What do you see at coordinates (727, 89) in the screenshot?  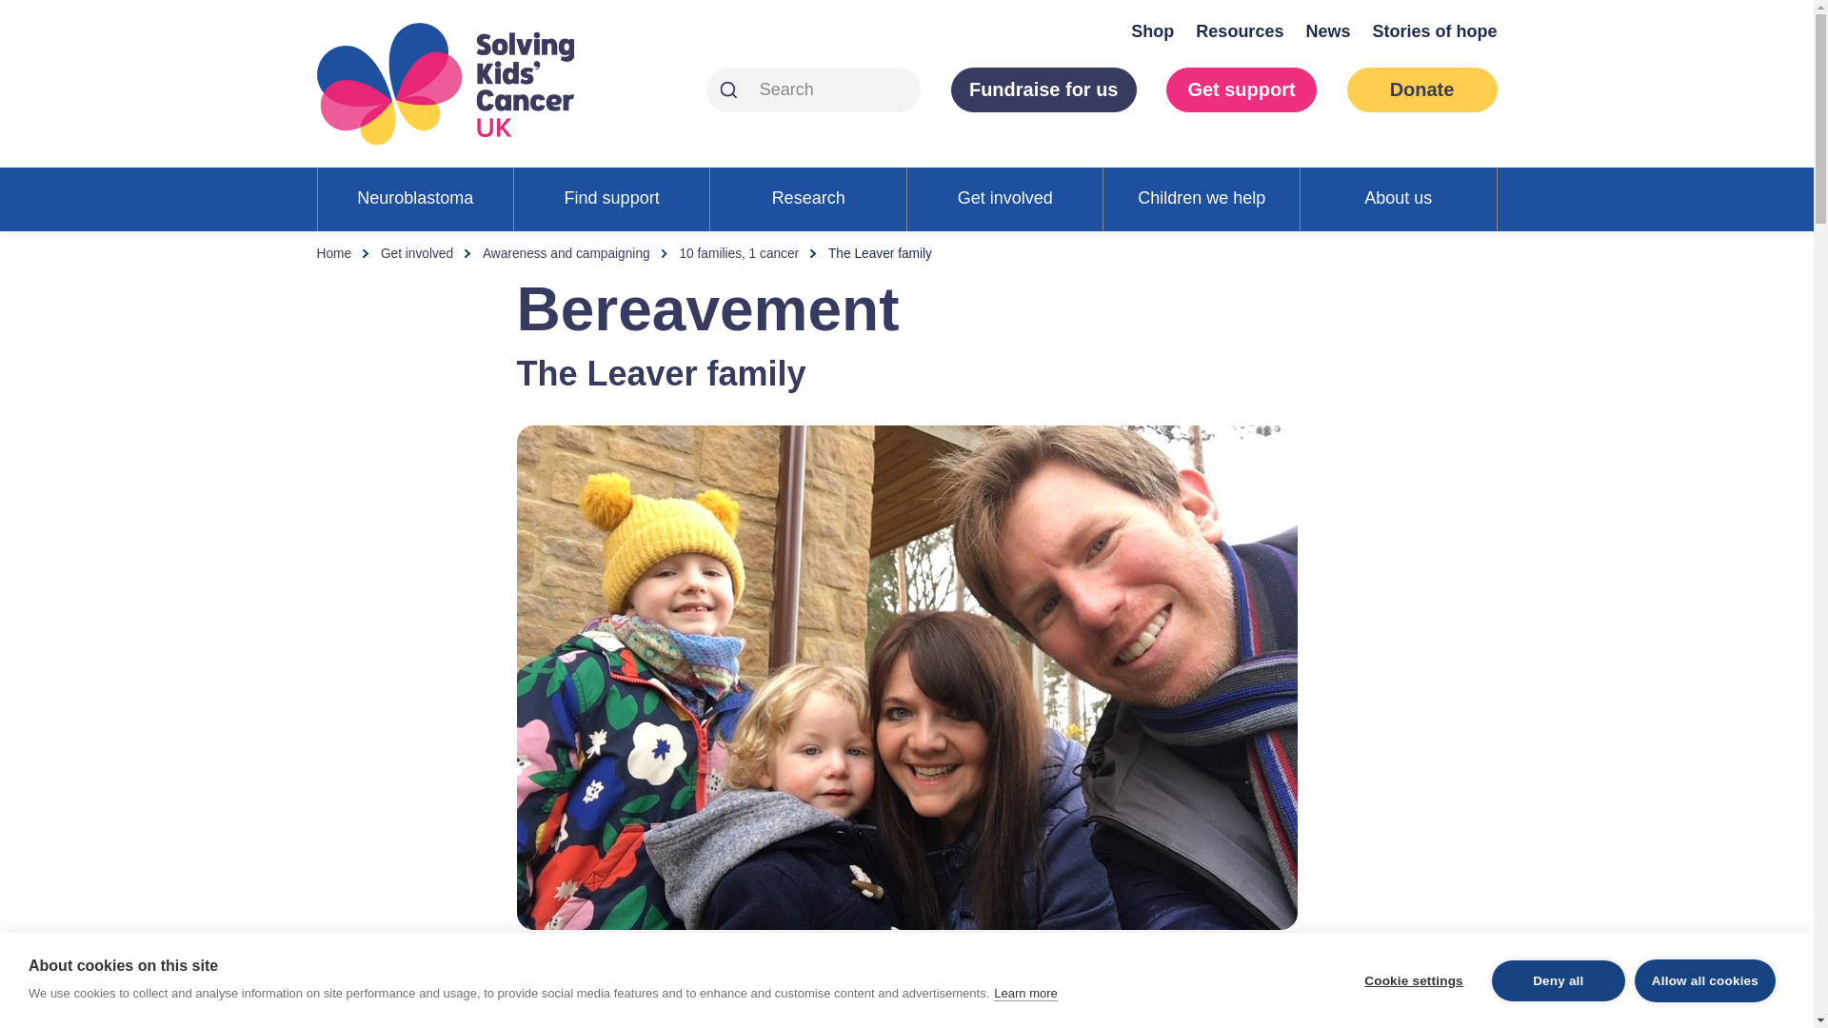 I see `Search` at bounding box center [727, 89].